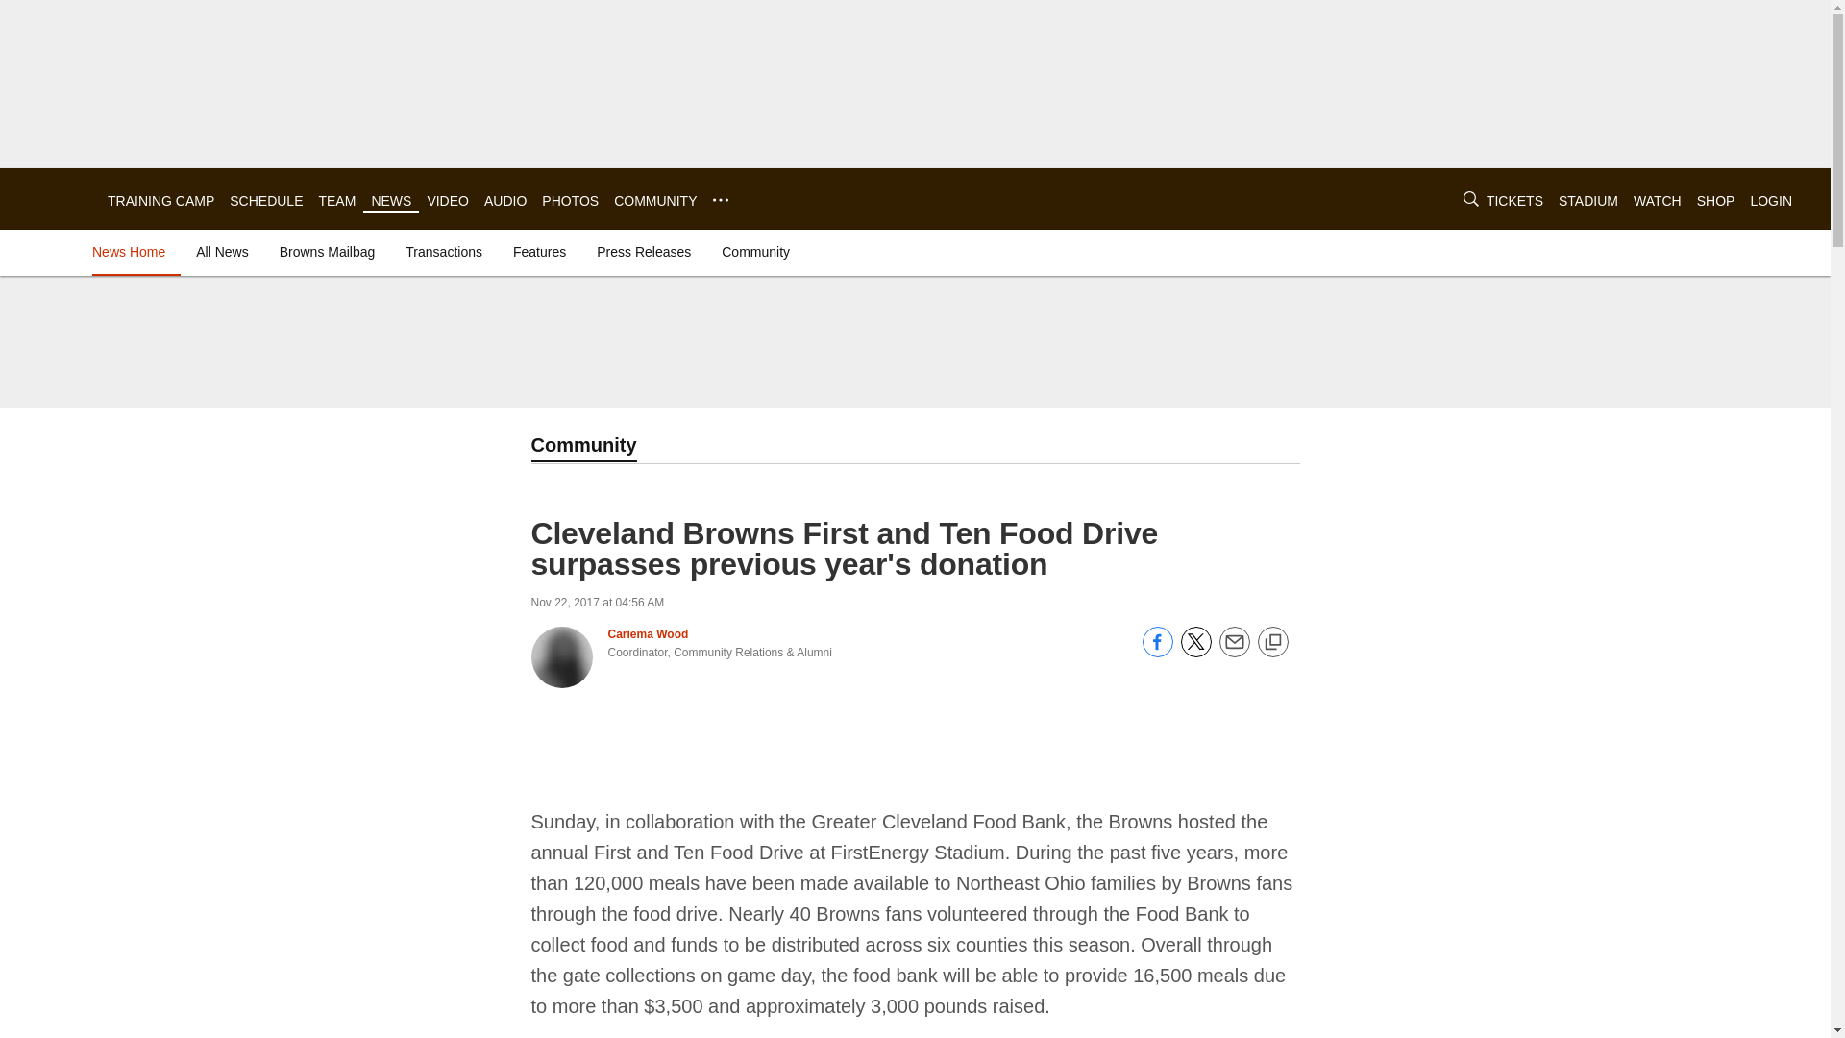 The width and height of the screenshot is (1845, 1038). I want to click on WATCH, so click(1657, 200).